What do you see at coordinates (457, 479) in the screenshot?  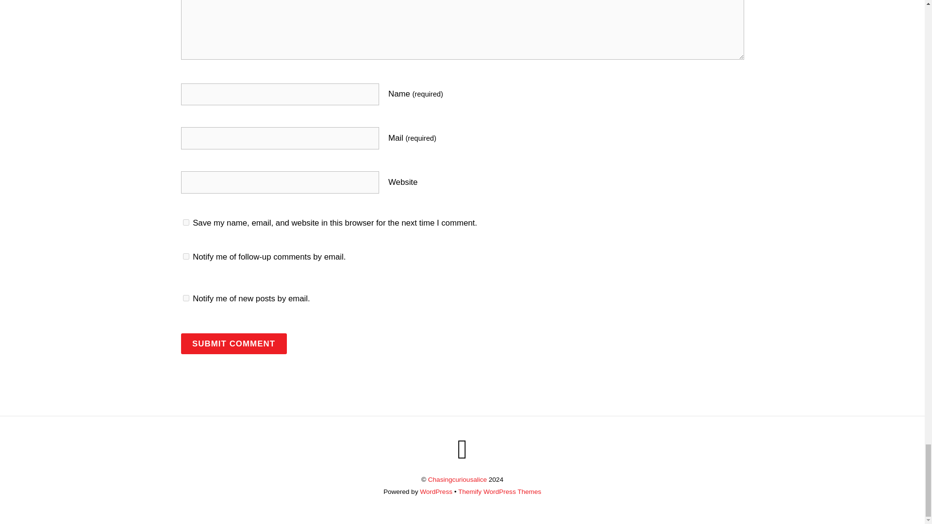 I see `Chasingcuriousalice` at bounding box center [457, 479].